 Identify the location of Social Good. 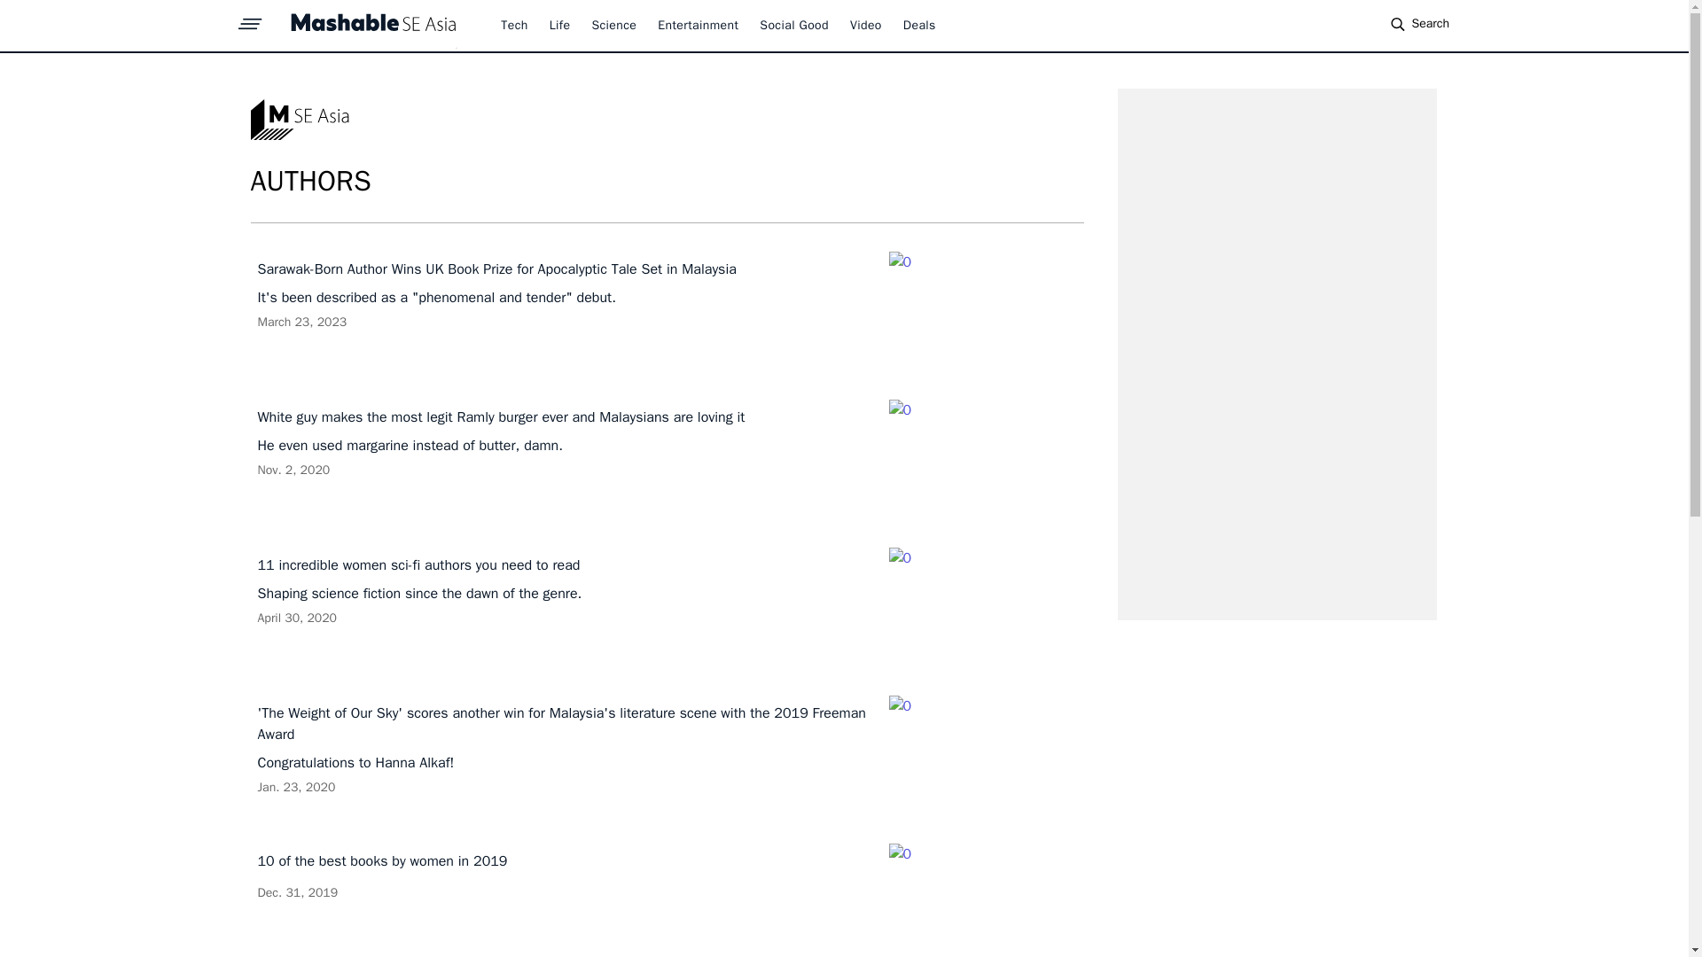
(794, 25).